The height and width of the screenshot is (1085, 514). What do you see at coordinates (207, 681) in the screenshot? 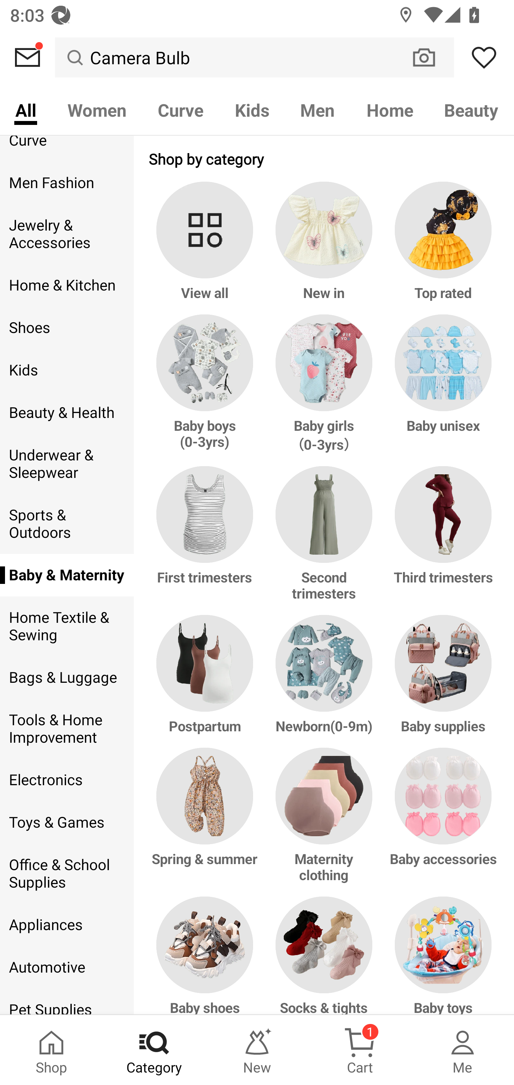
I see `Postpartum` at bounding box center [207, 681].